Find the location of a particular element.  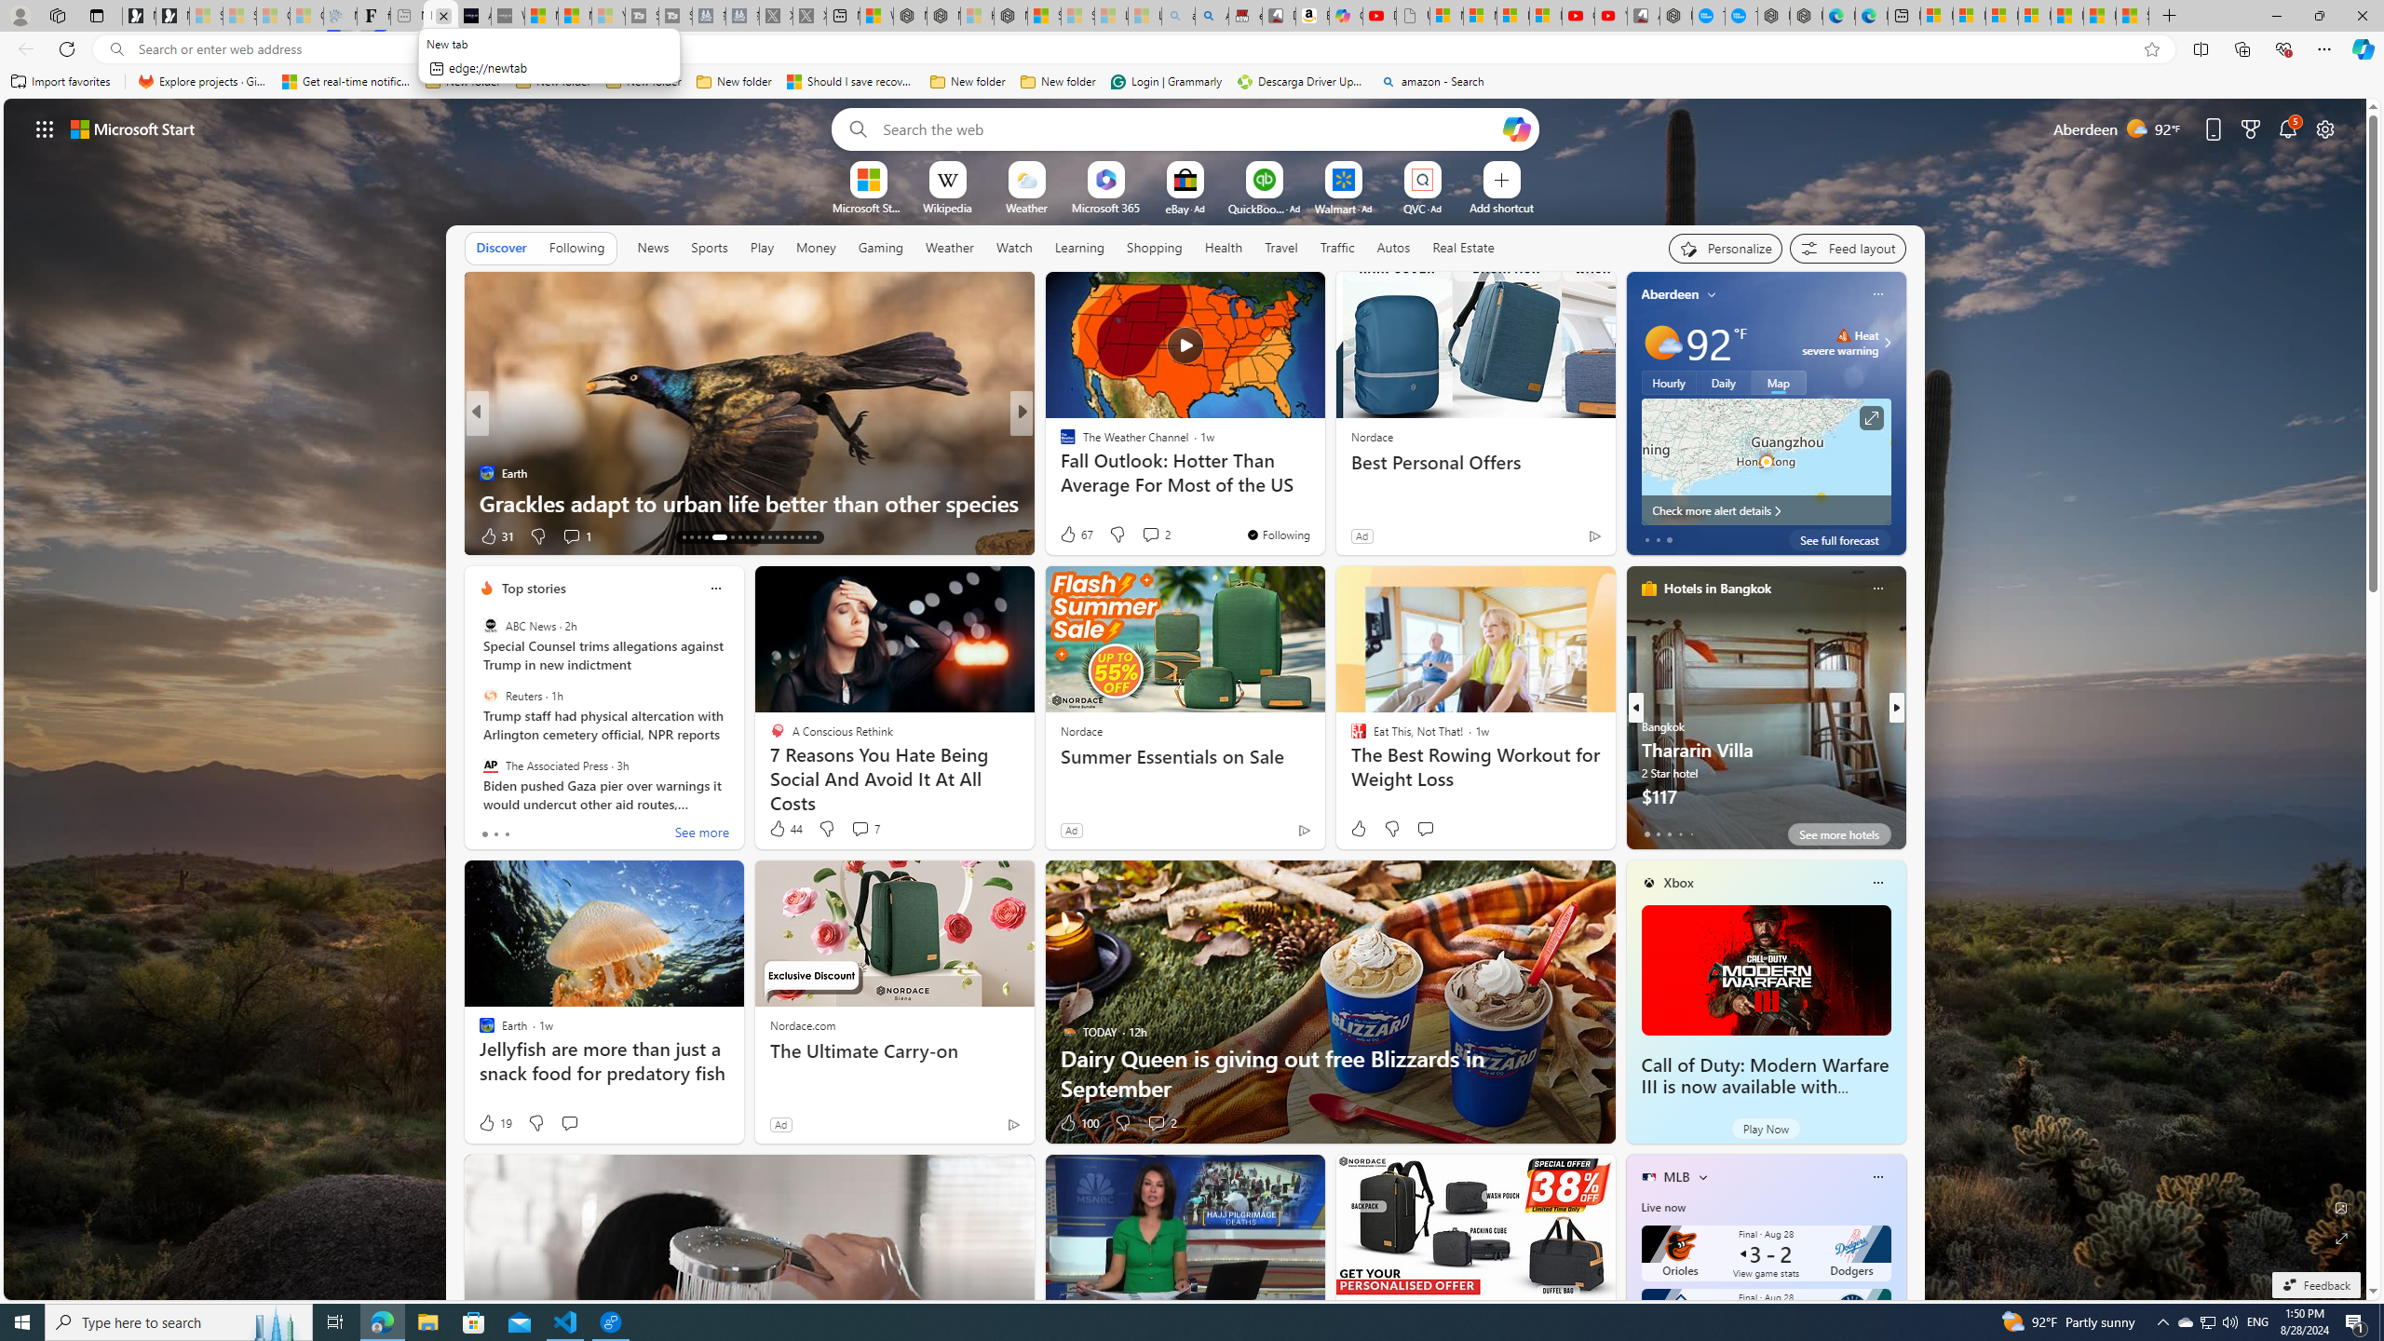

Top 5 Scary Videos is located at coordinates (1059, 472).